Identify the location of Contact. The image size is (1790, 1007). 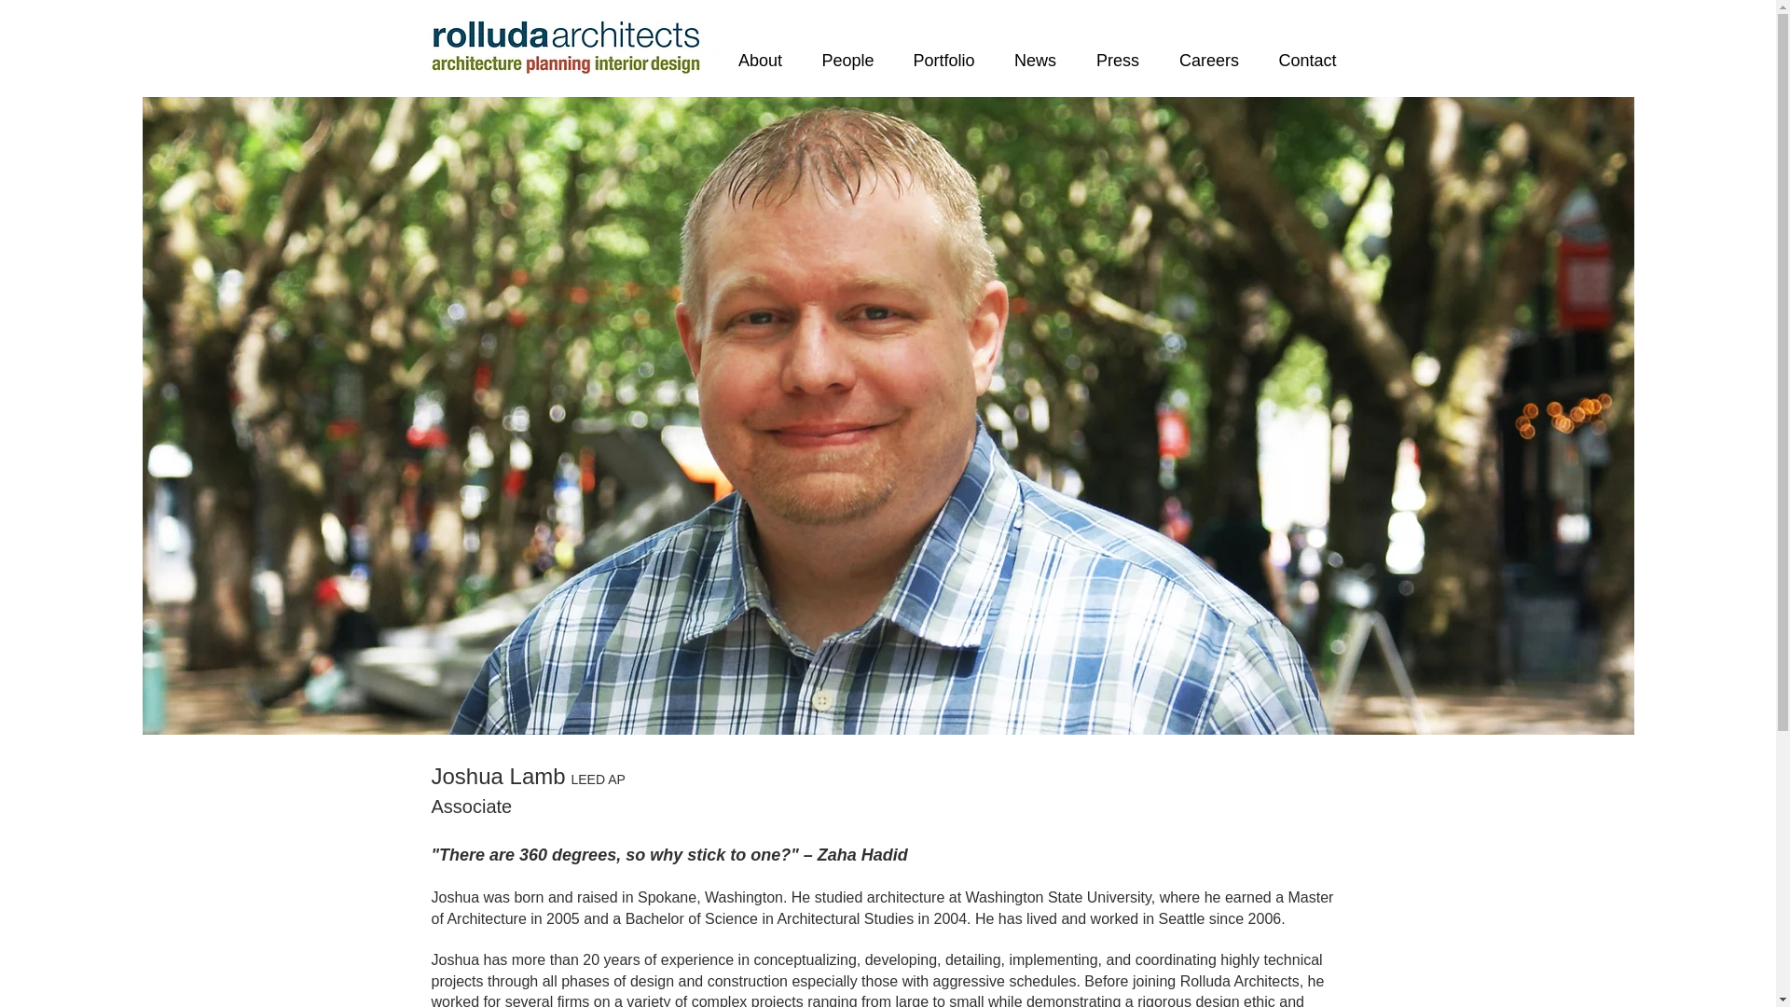
(1306, 60).